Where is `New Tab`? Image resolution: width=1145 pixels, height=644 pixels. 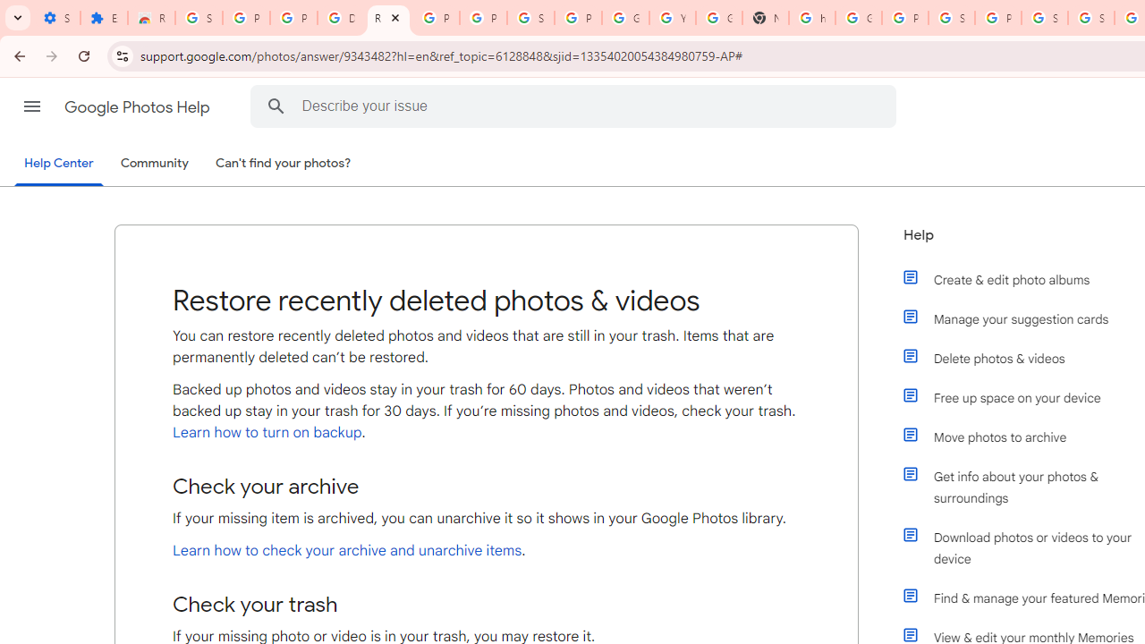 New Tab is located at coordinates (765, 18).